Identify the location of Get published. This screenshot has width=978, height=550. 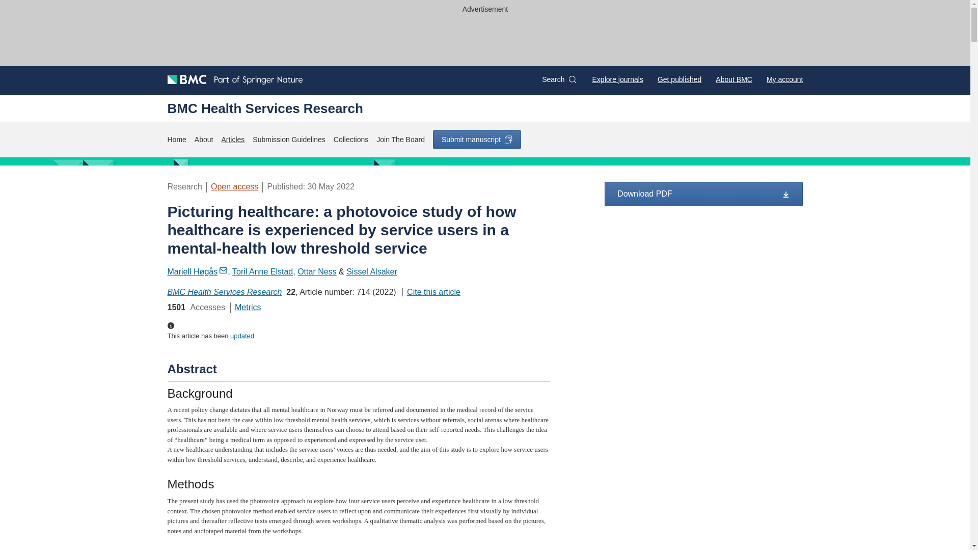
(679, 79).